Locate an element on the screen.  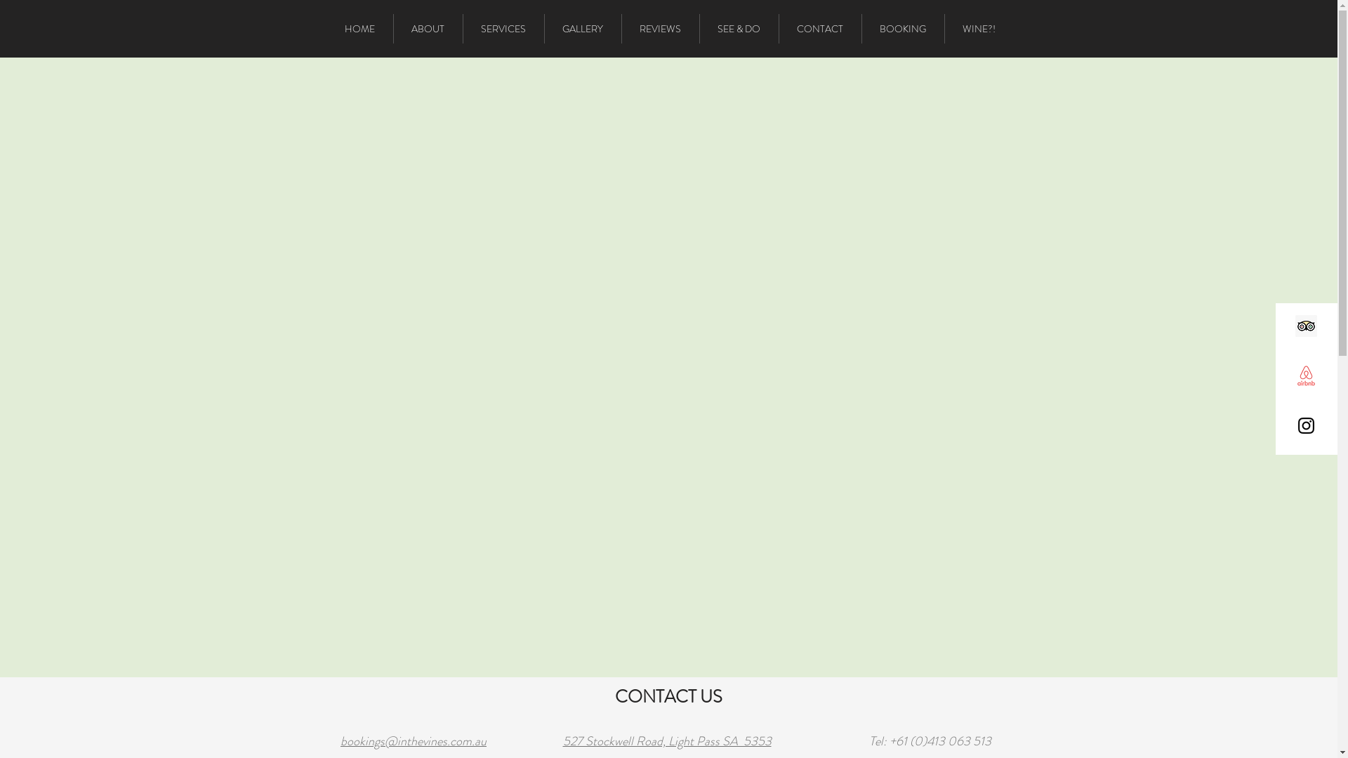
SERVICES is located at coordinates (504, 29).